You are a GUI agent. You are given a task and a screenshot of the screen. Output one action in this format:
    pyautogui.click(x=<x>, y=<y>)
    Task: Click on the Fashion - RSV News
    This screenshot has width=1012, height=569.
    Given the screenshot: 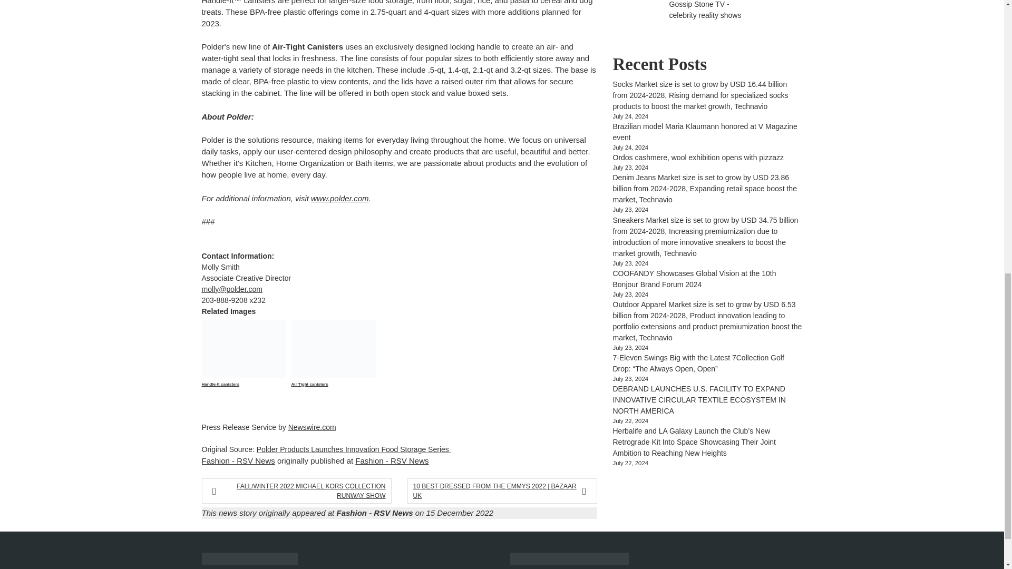 What is the action you would take?
    pyautogui.click(x=391, y=460)
    